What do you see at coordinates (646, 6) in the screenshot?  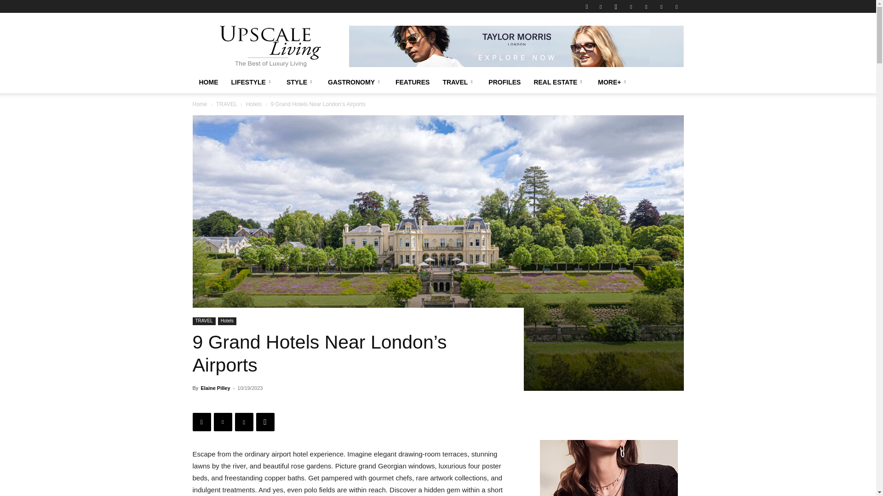 I see `Pinterest` at bounding box center [646, 6].